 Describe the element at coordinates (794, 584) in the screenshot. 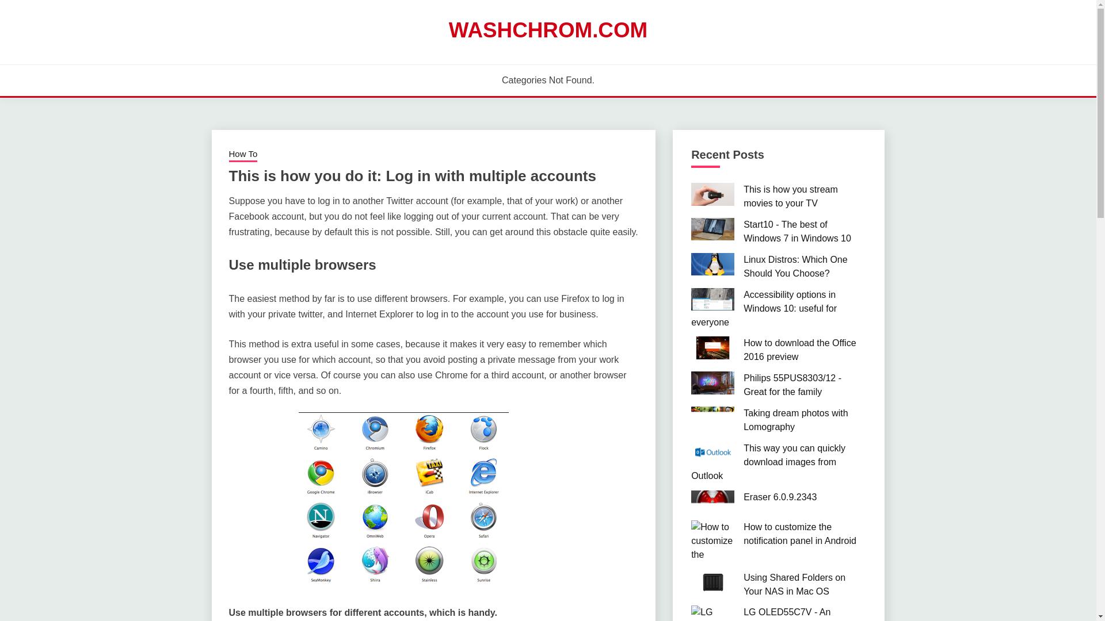

I see `Using Shared Folders on Your NAS in Mac OS` at that location.